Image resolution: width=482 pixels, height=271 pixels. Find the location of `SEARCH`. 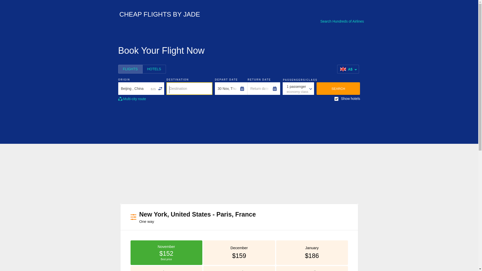

SEARCH is located at coordinates (338, 89).